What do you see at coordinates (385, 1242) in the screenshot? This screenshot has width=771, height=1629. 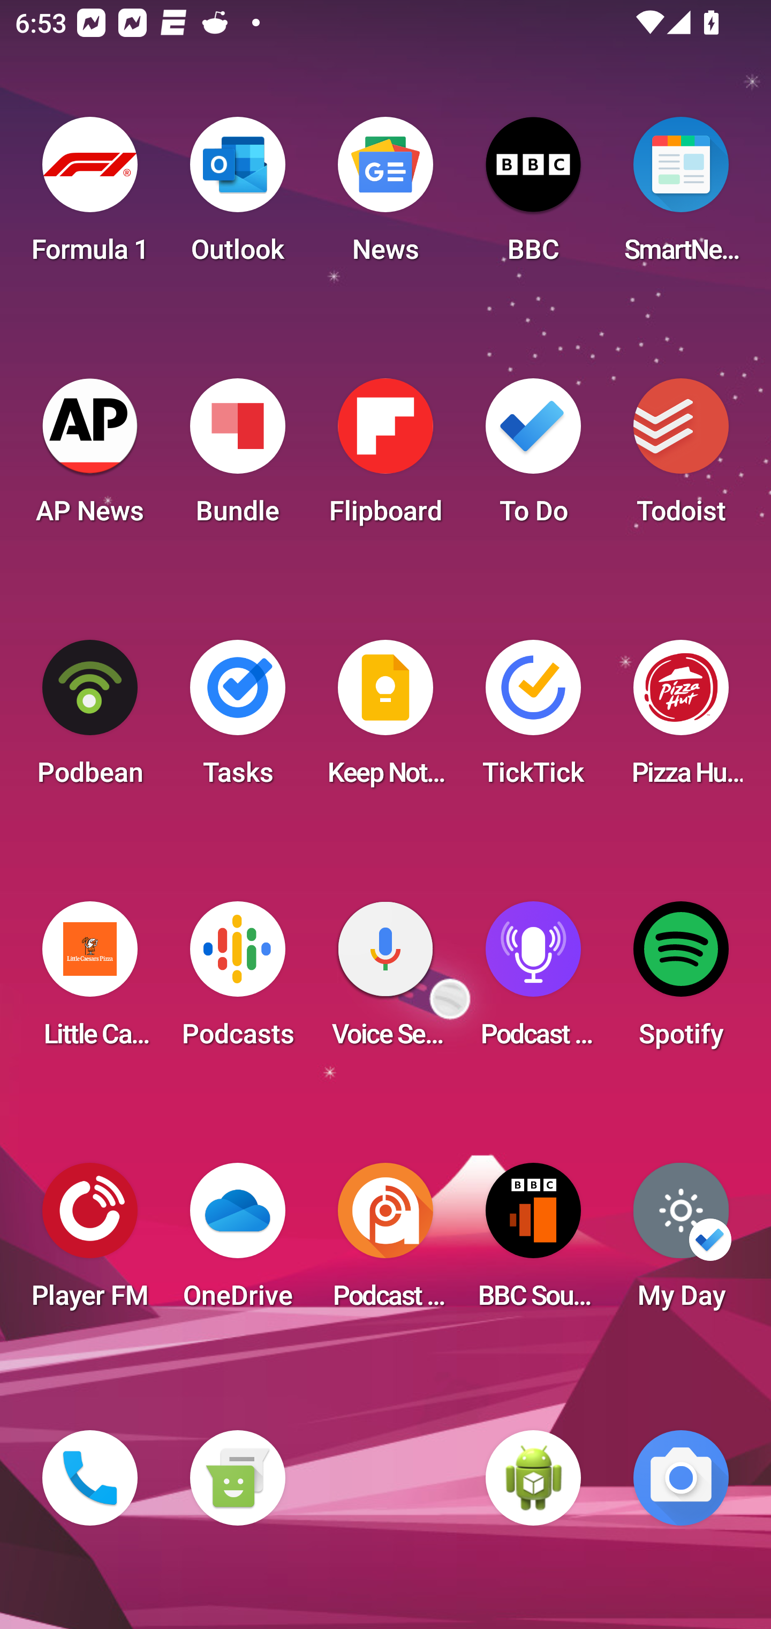 I see `Podcast Addict` at bounding box center [385, 1242].